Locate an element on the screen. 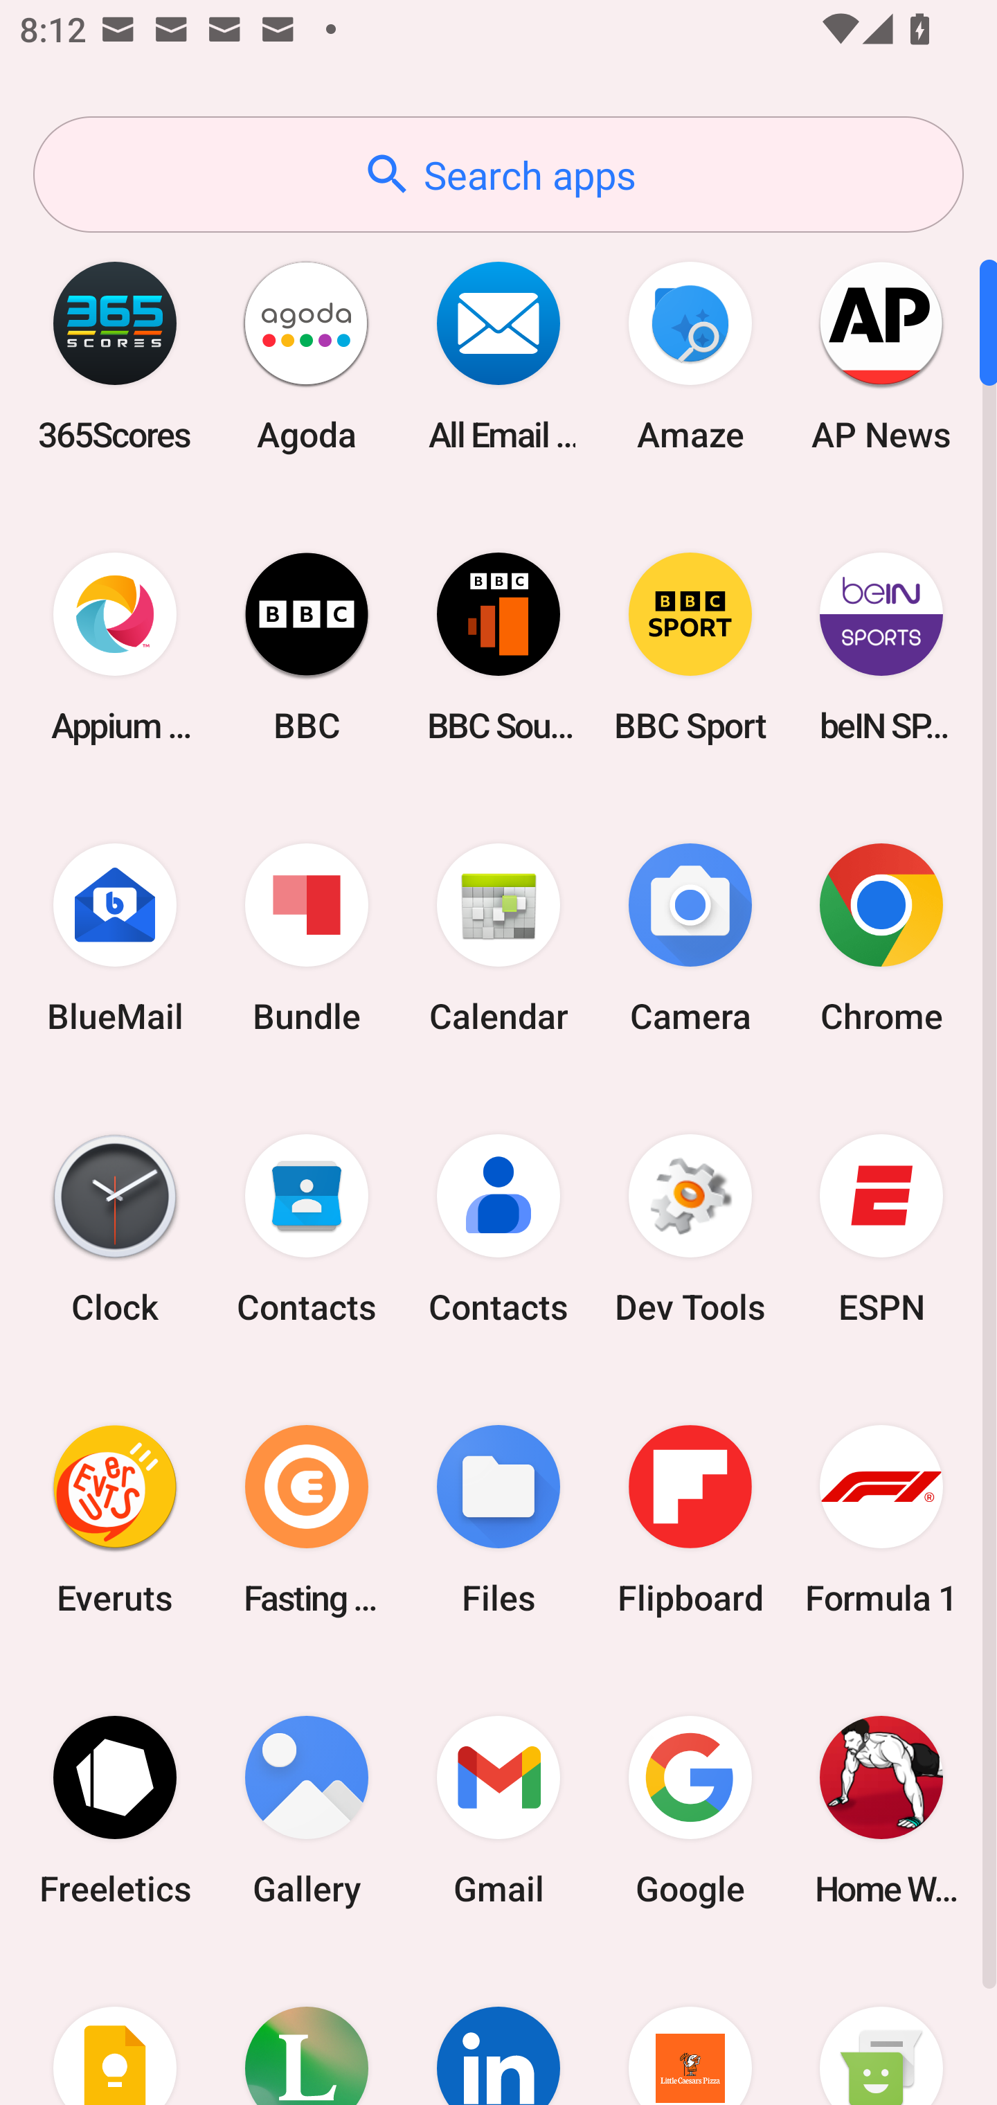 Image resolution: width=997 pixels, height=2105 pixels. Everuts is located at coordinates (115, 1519).